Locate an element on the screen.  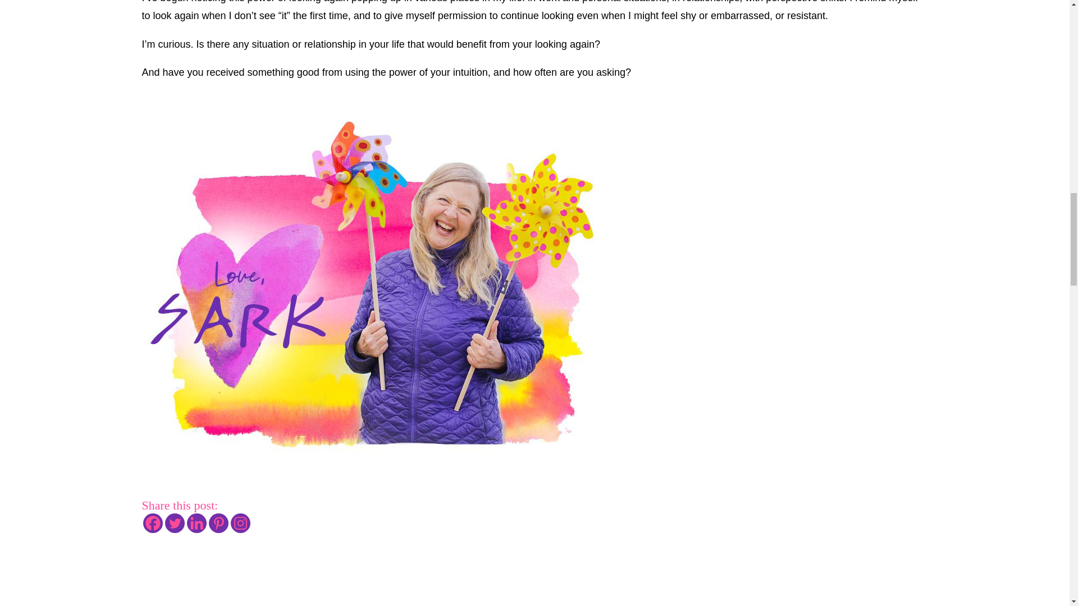
Twitter is located at coordinates (174, 523).